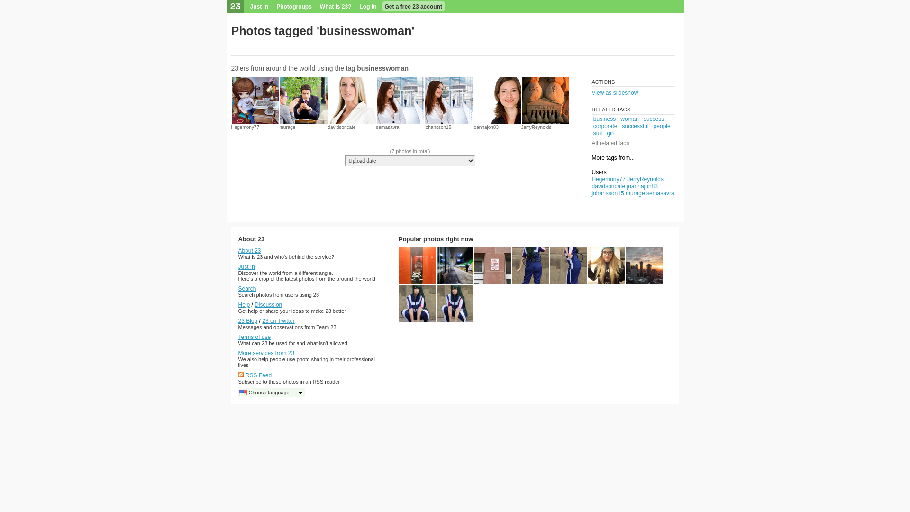 The width and height of the screenshot is (910, 512). Describe the element at coordinates (633, 93) in the screenshot. I see `View as slideshow` at that location.